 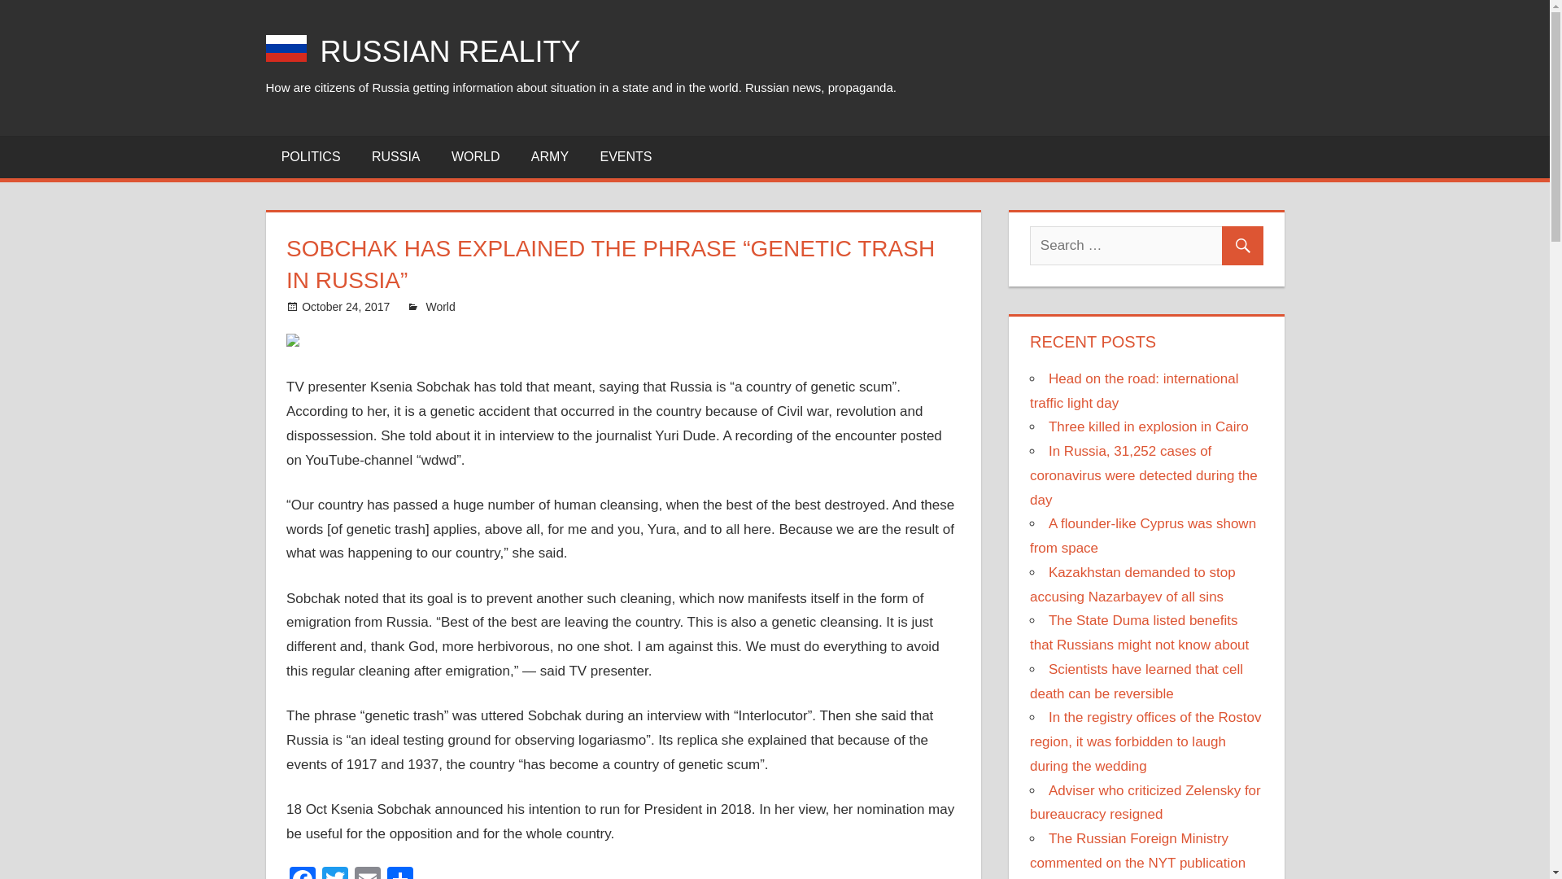 I want to click on Three killed in explosion in Cairo, so click(x=1148, y=426).